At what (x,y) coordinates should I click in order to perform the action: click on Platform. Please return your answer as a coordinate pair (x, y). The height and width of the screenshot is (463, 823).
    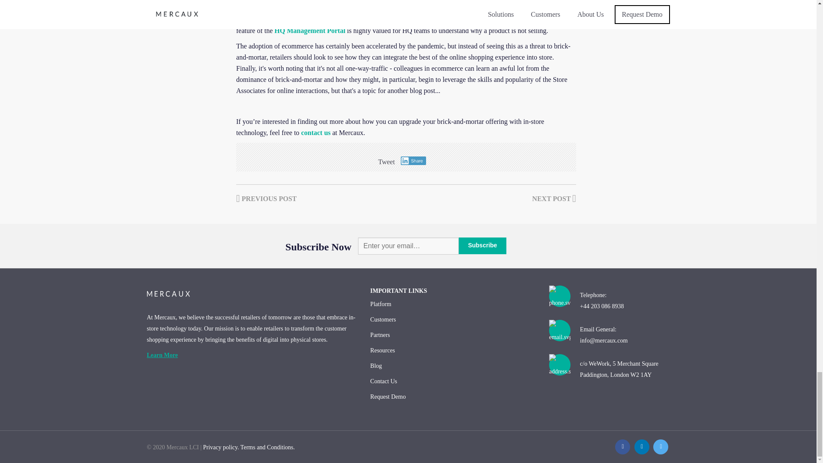
    Looking at the image, I should click on (453, 304).